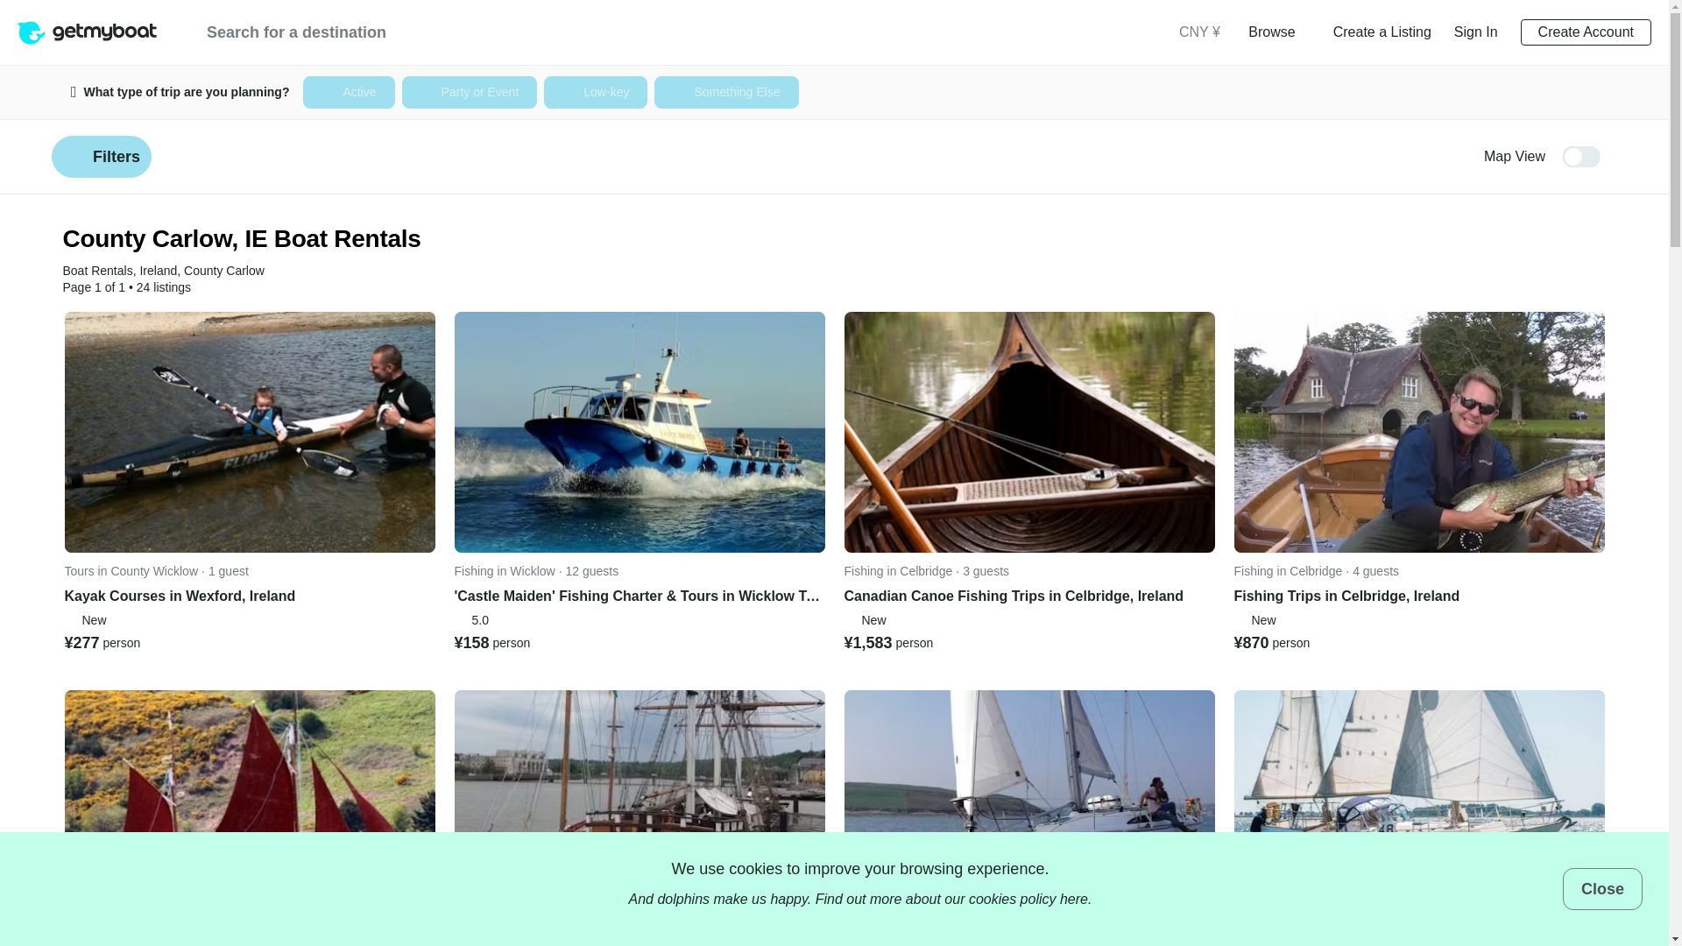  What do you see at coordinates (1602, 888) in the screenshot?
I see `Close` at bounding box center [1602, 888].